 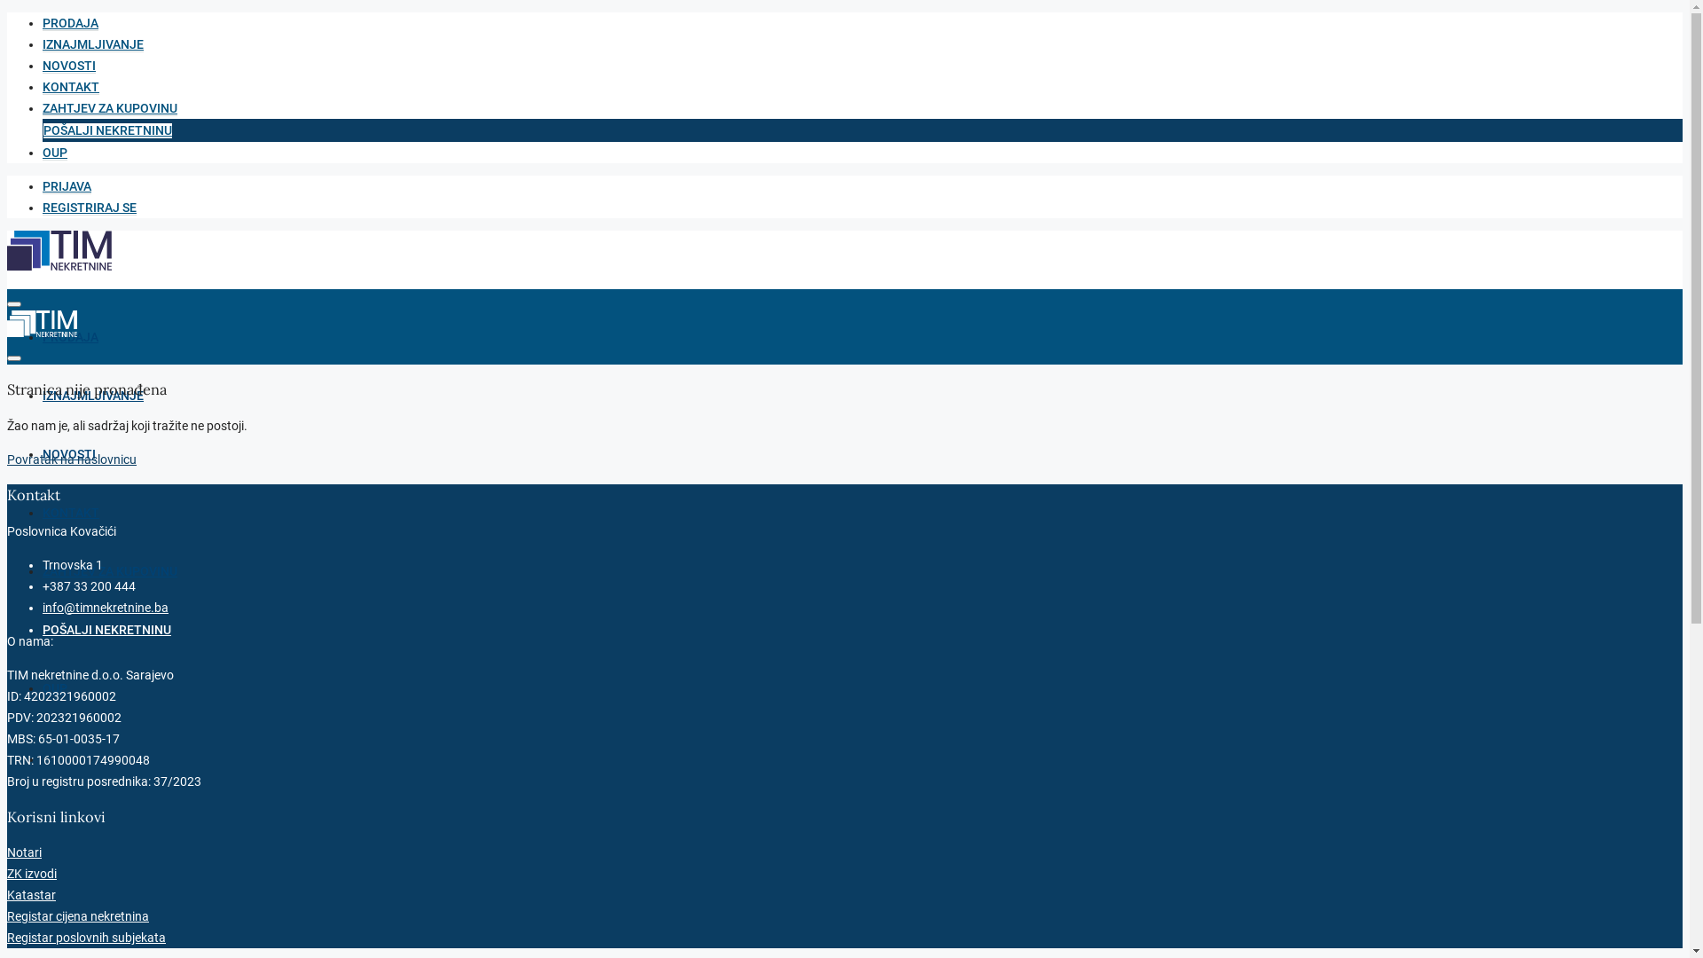 I want to click on ZAHTJEV ZA KUPOVINU, so click(x=110, y=571).